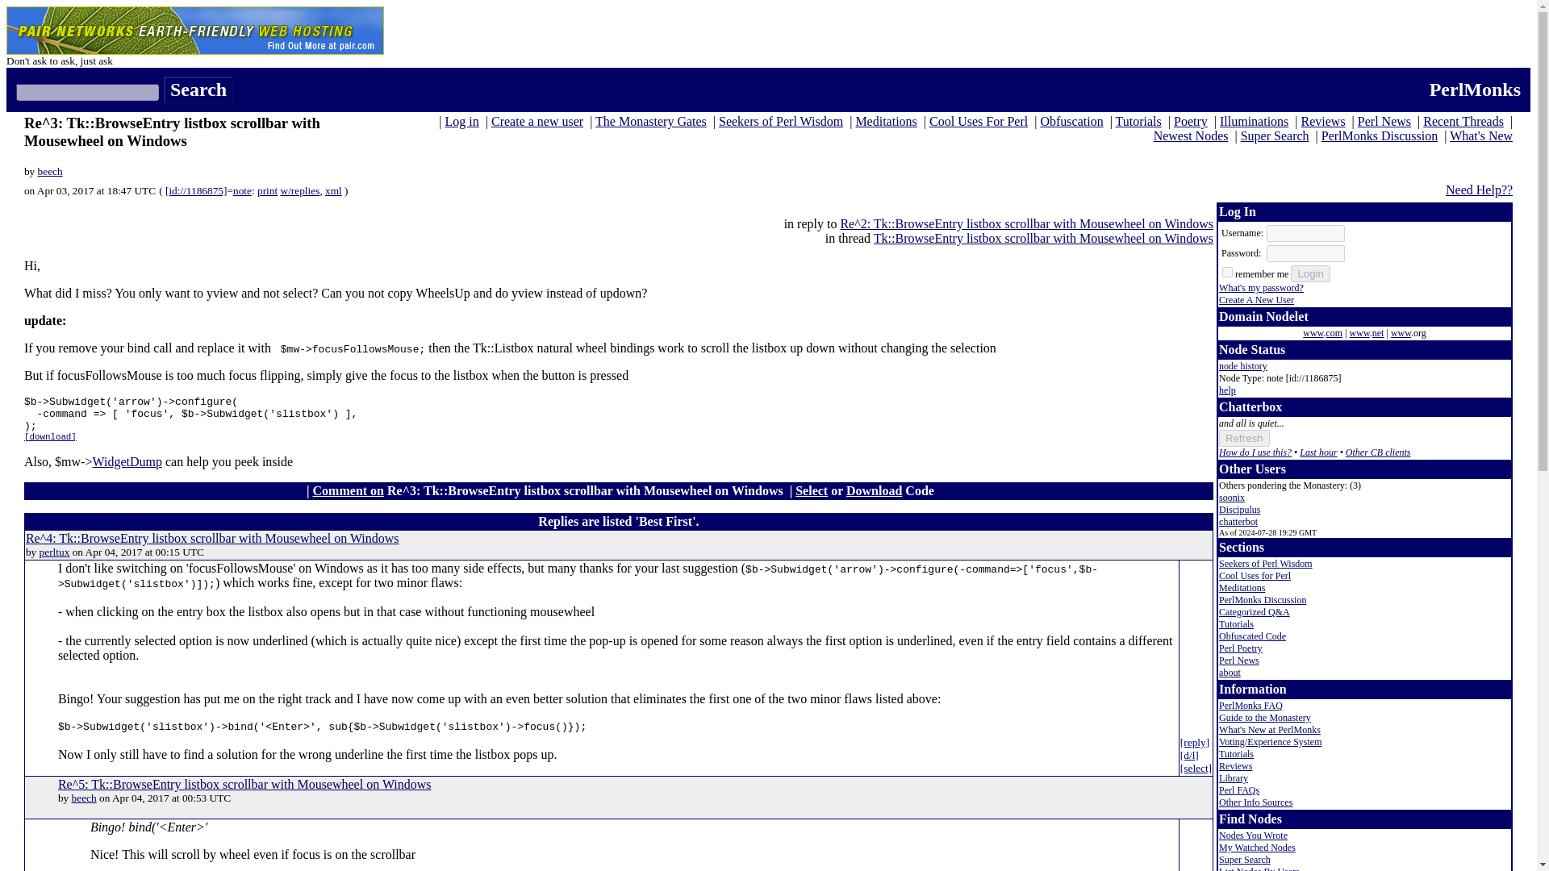 This screenshot has width=1549, height=871. What do you see at coordinates (126, 461) in the screenshot?
I see `WidgetDump` at bounding box center [126, 461].